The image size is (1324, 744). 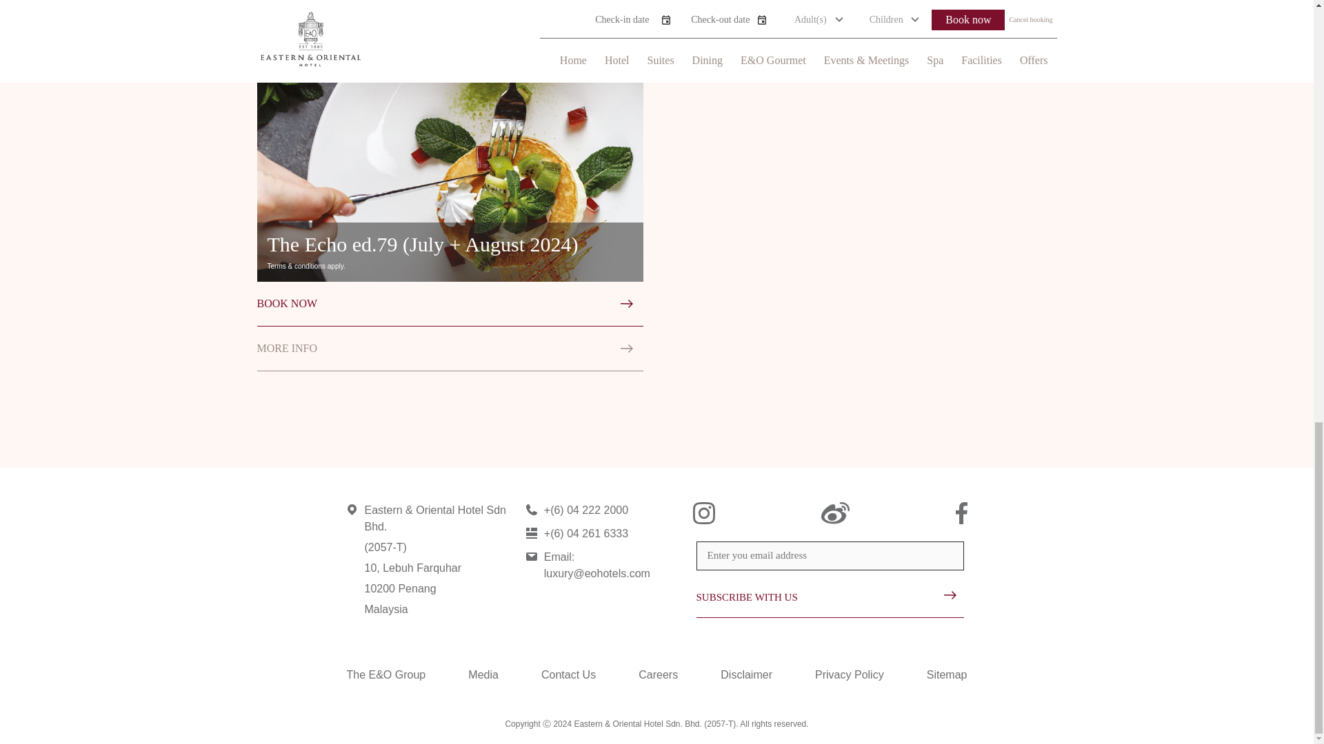 What do you see at coordinates (483, 674) in the screenshot?
I see `Media` at bounding box center [483, 674].